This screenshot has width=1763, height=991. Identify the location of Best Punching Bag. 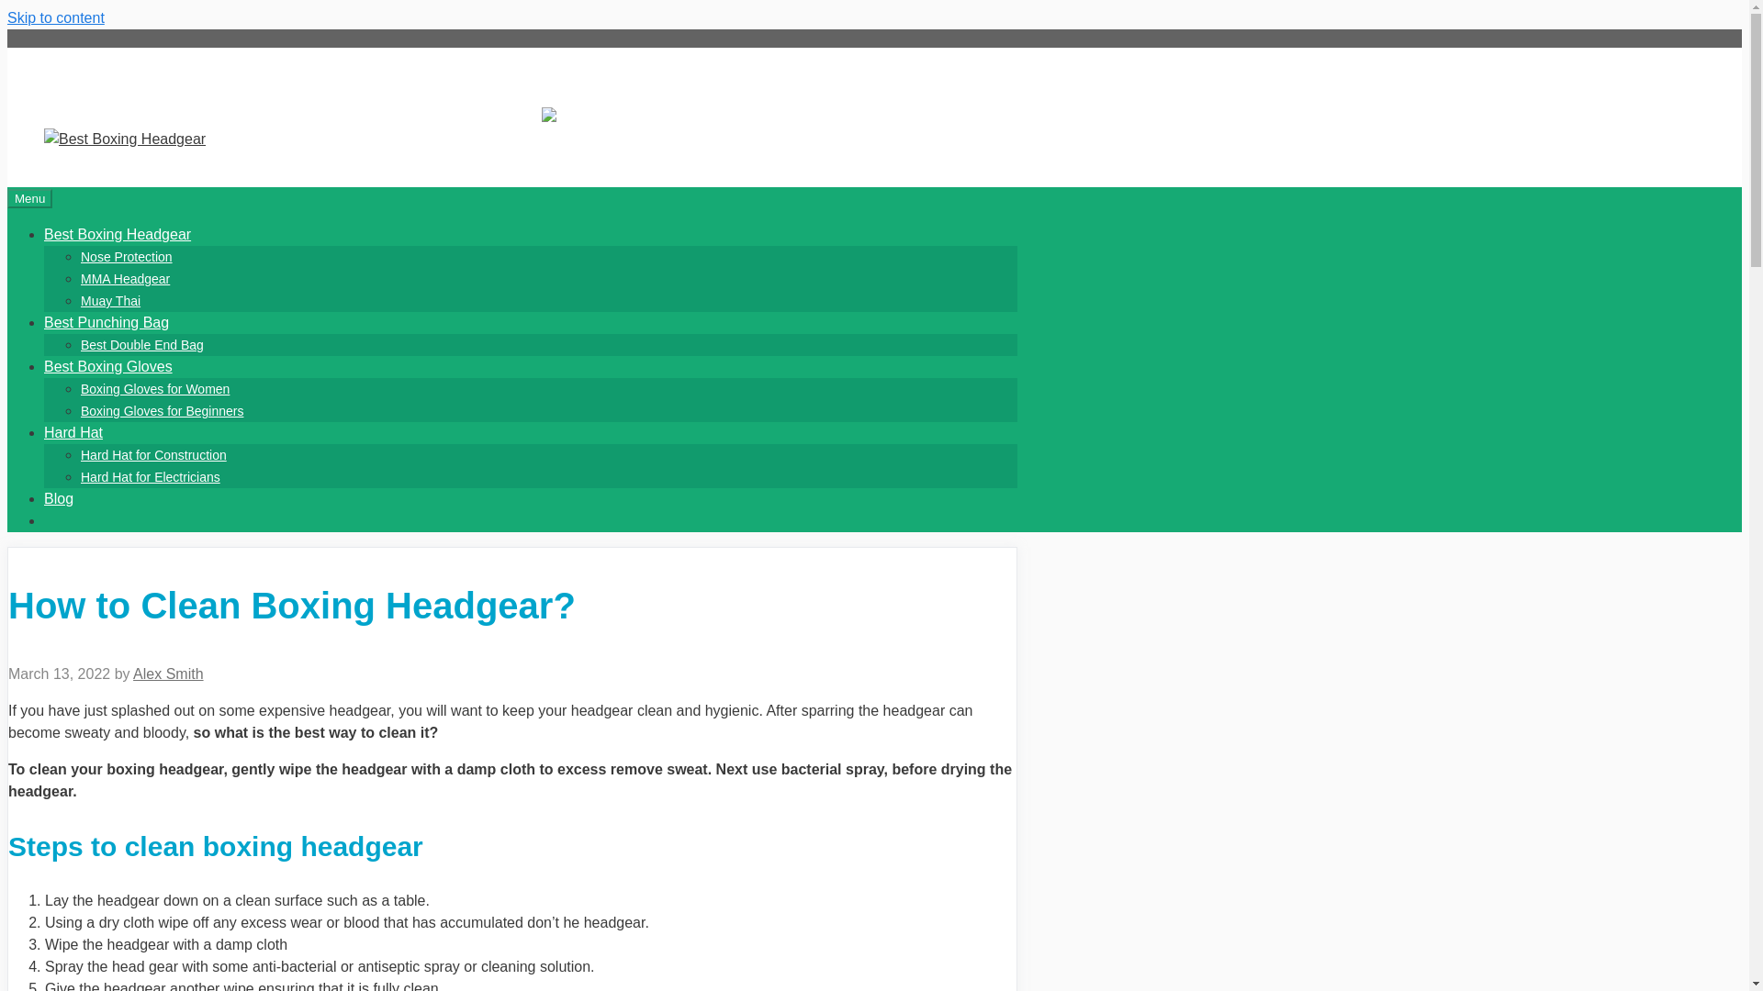
(107, 322).